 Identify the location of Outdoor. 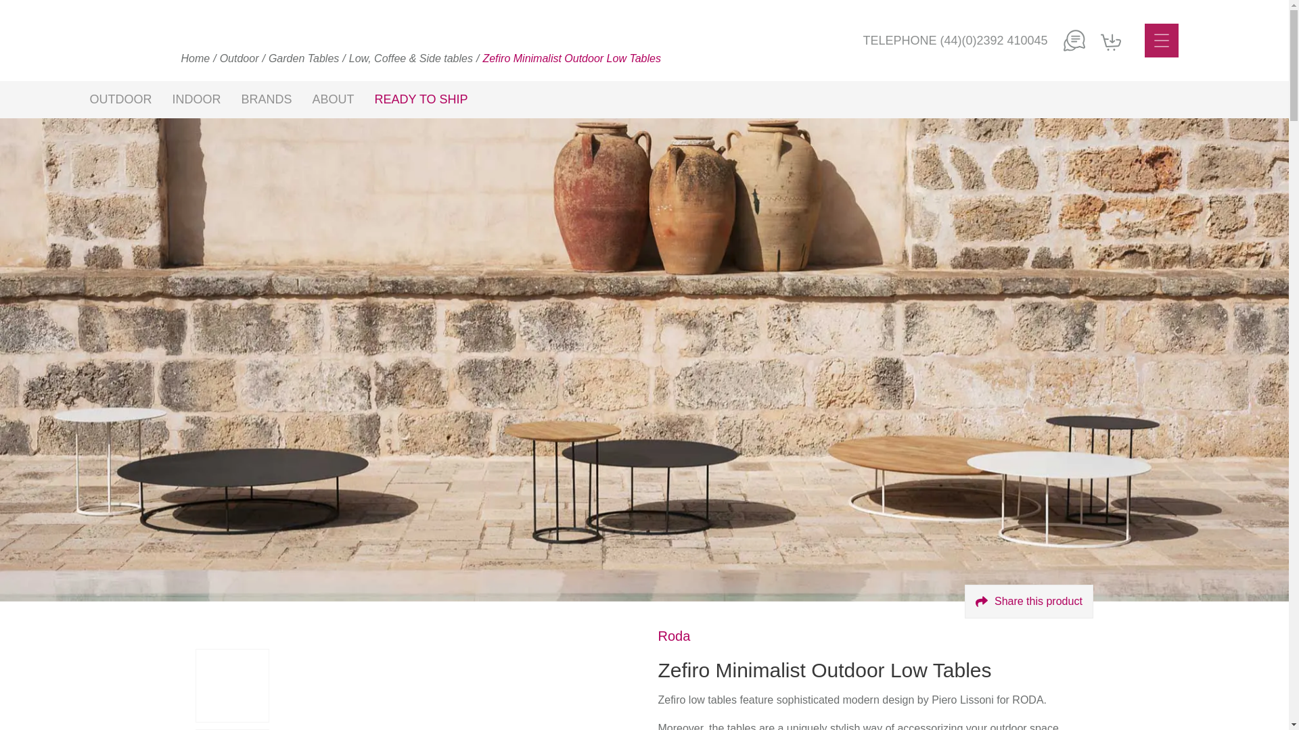
(239, 58).